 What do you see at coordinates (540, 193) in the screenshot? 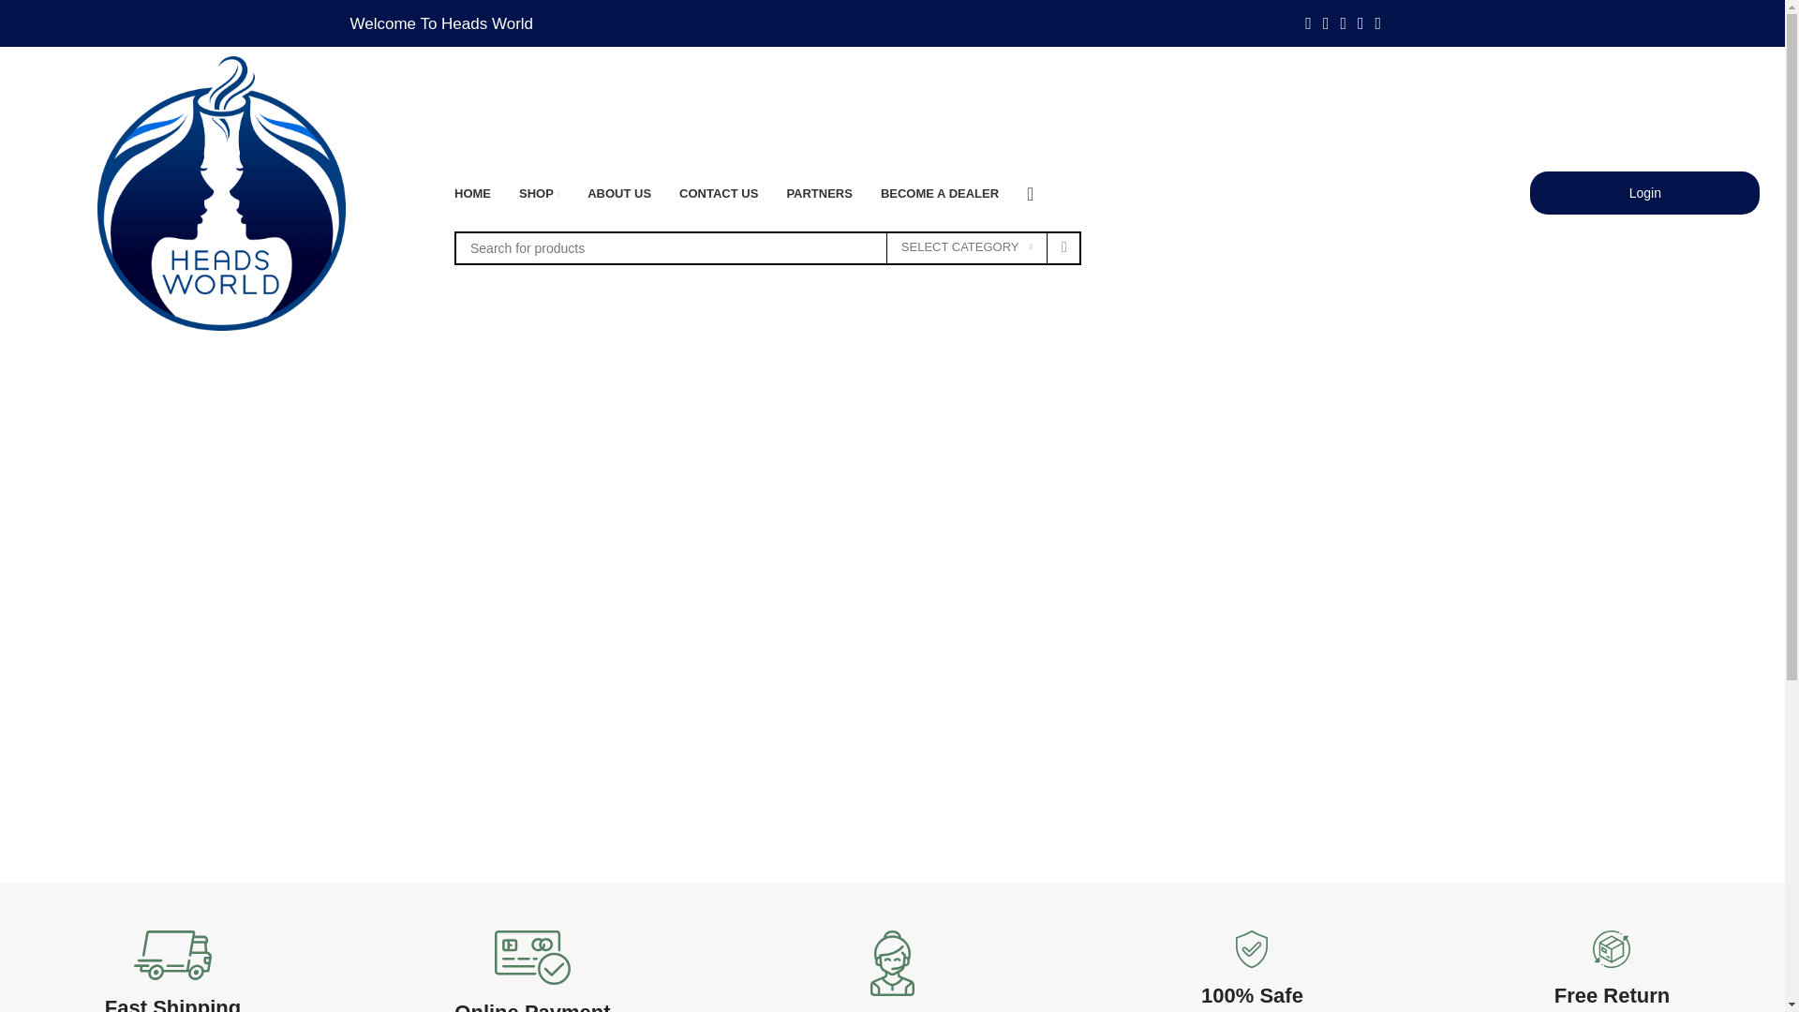
I see `SHOP` at bounding box center [540, 193].